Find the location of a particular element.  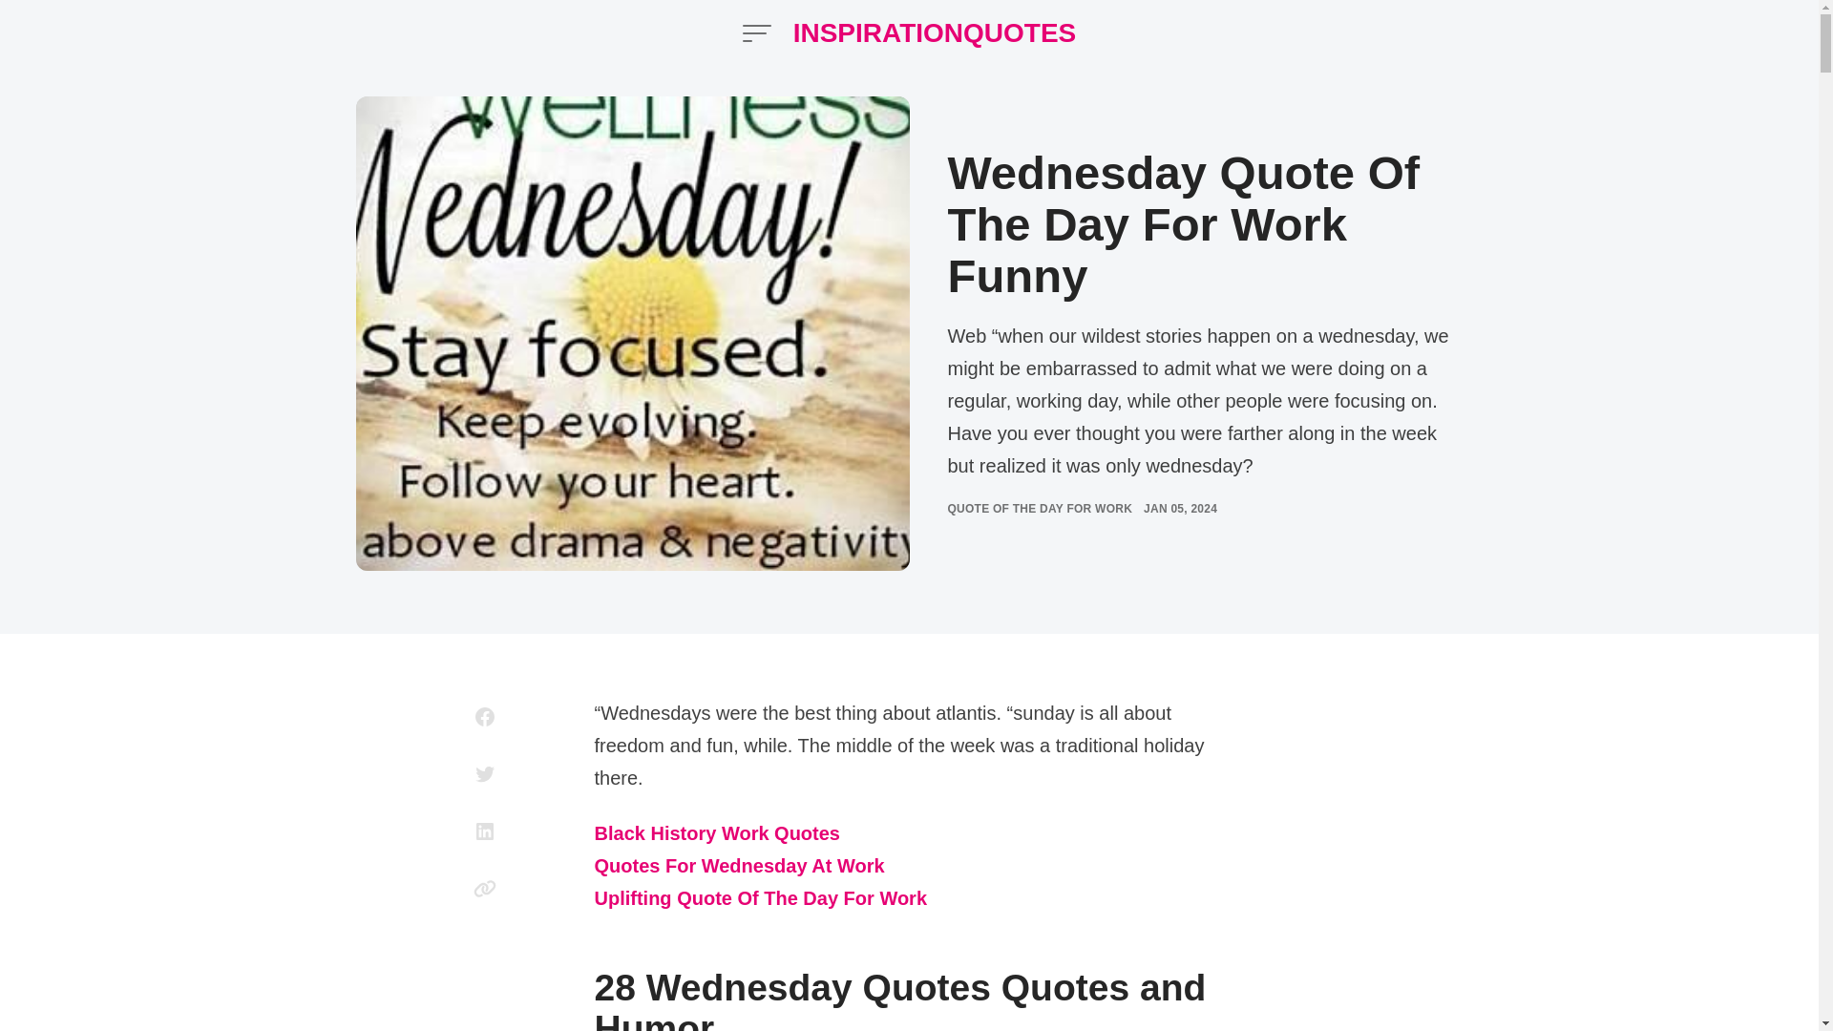

QUOTE OF THE DAY FOR WORK is located at coordinates (1040, 508).